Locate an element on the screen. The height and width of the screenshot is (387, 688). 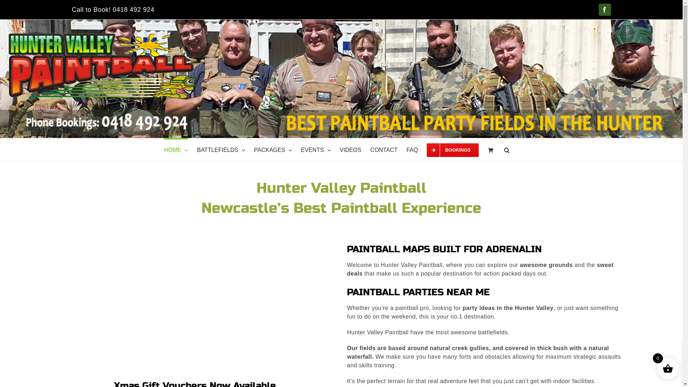
FAQ is located at coordinates (412, 150).